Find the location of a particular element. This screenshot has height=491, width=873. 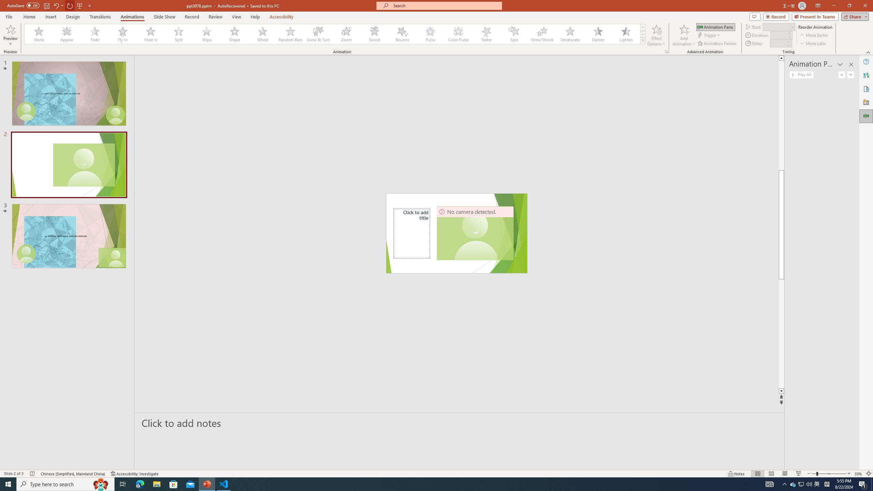

Bounce is located at coordinates (402, 34).